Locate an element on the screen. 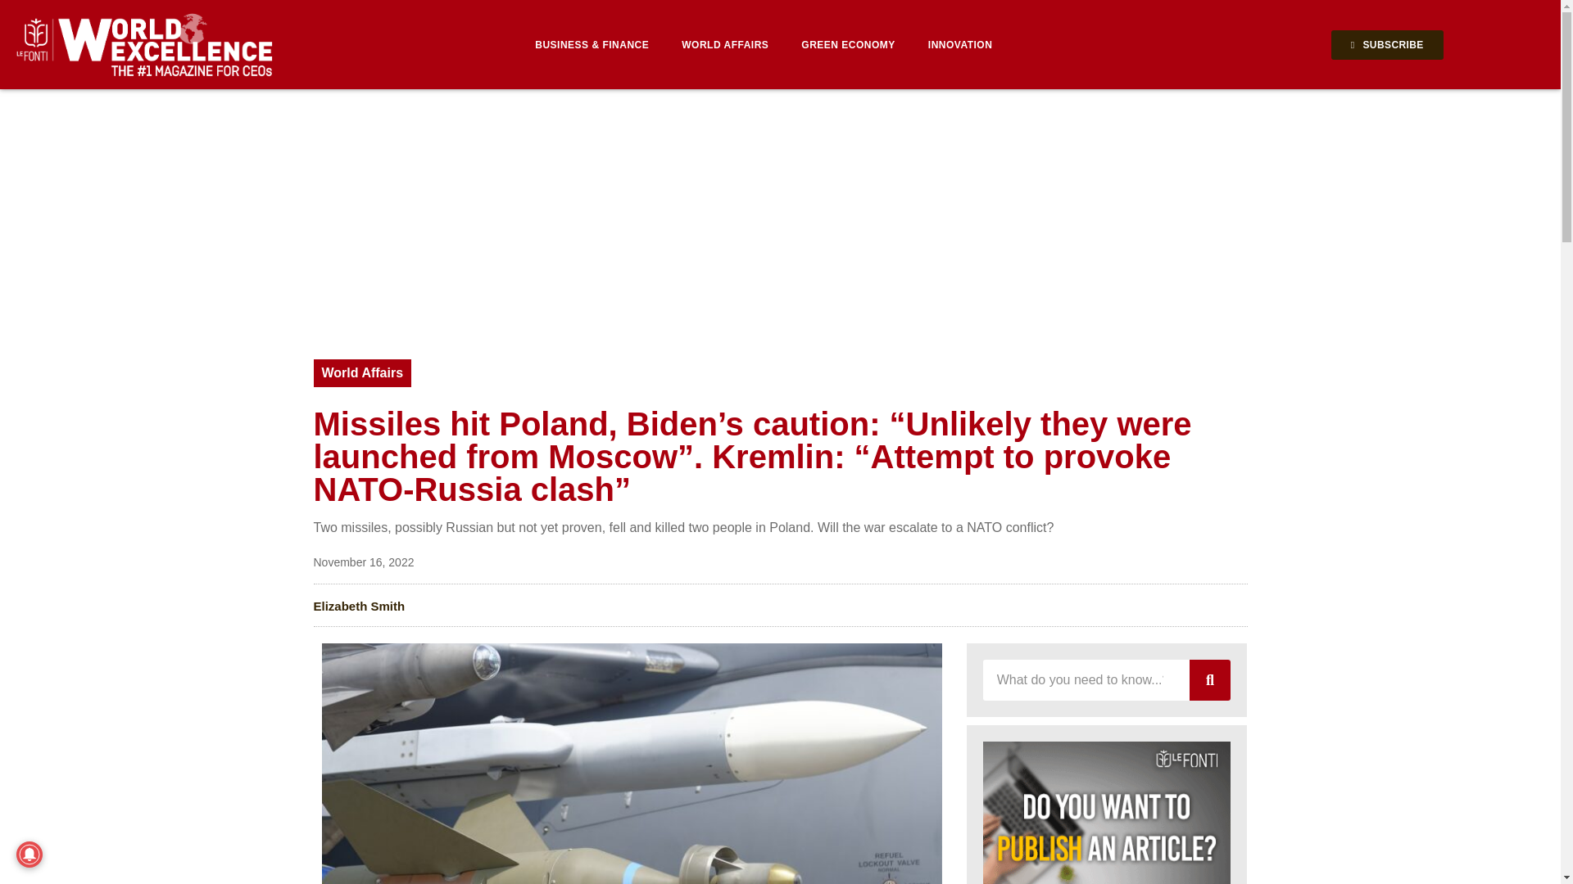  World Affairs is located at coordinates (362, 373).